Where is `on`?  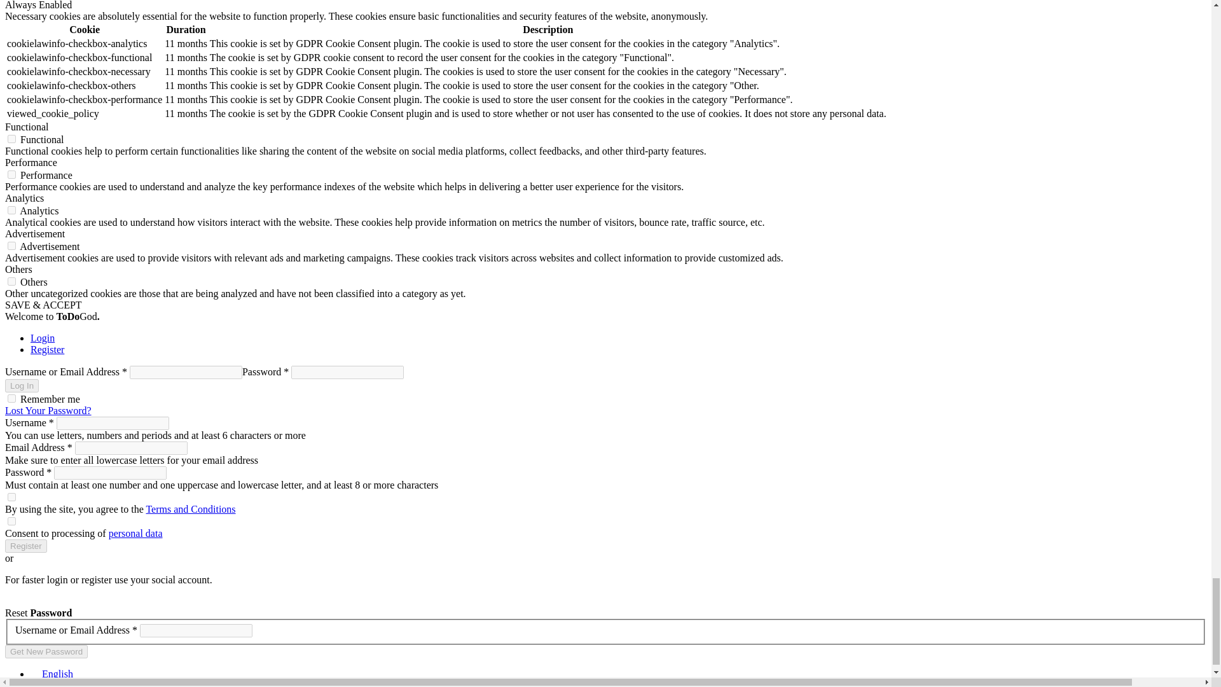
on is located at coordinates (11, 210).